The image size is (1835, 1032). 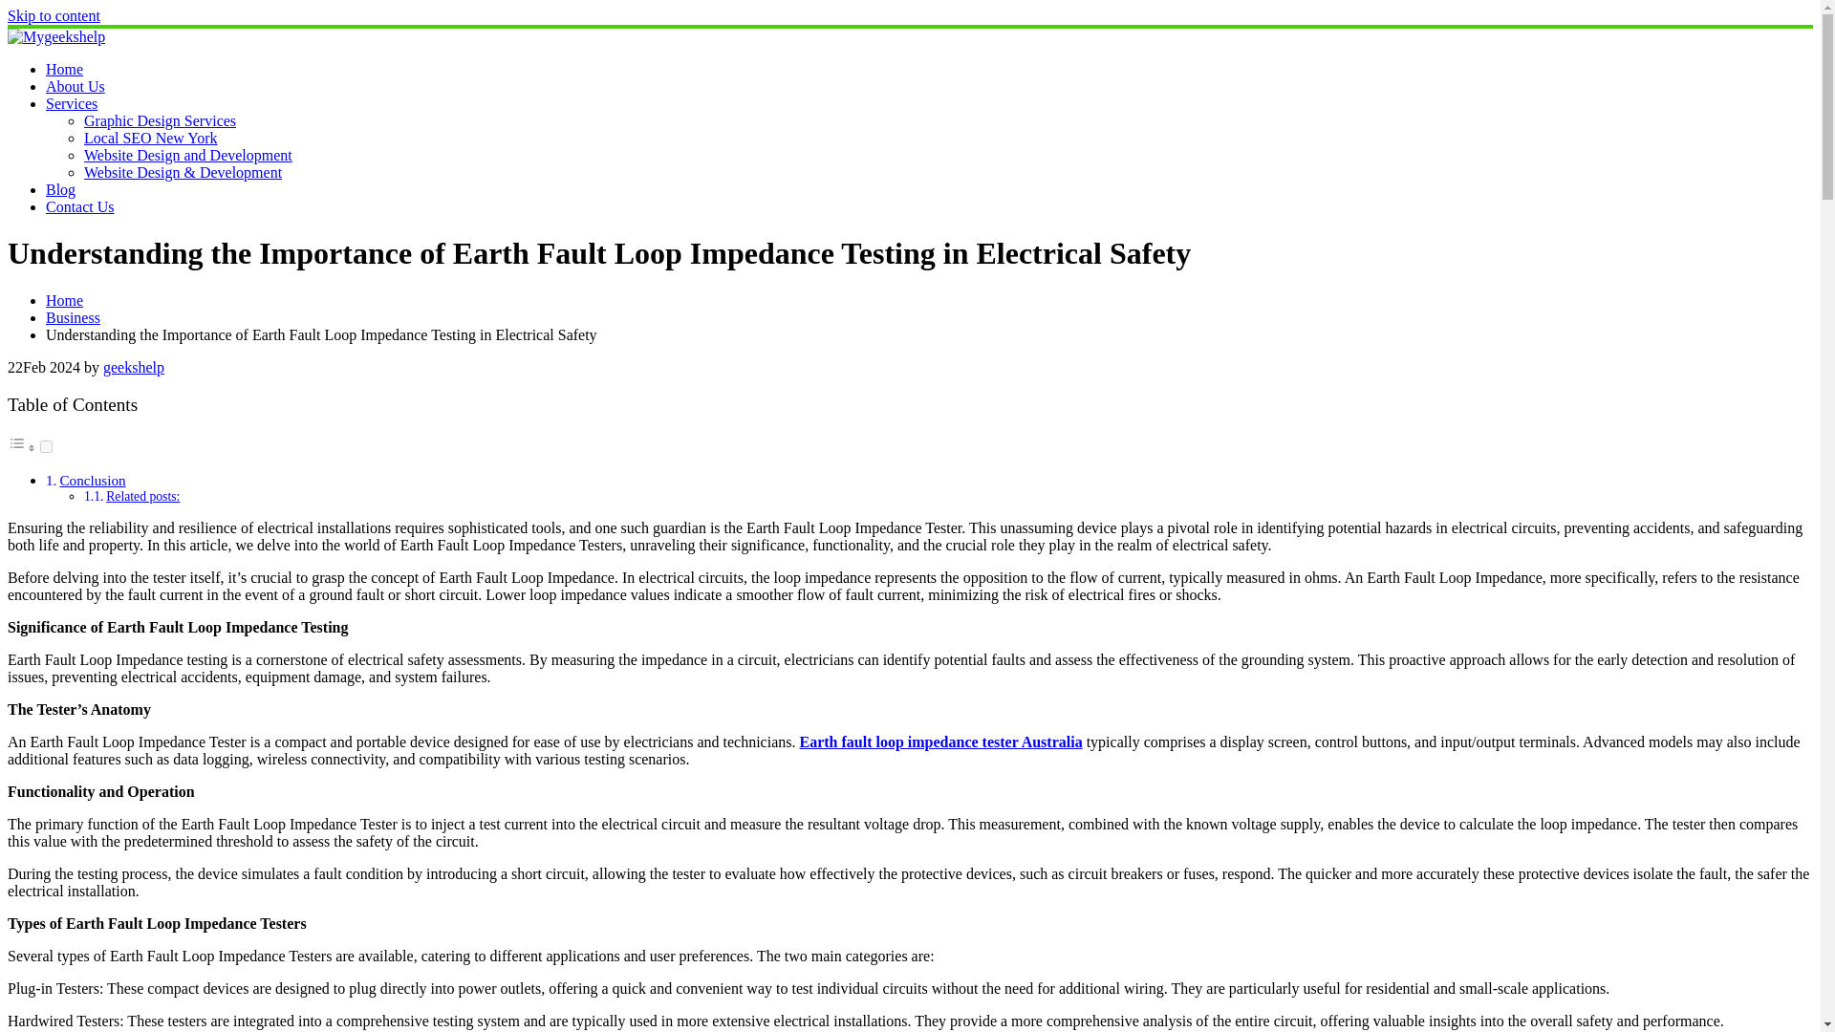 What do you see at coordinates (64, 300) in the screenshot?
I see `Home` at bounding box center [64, 300].